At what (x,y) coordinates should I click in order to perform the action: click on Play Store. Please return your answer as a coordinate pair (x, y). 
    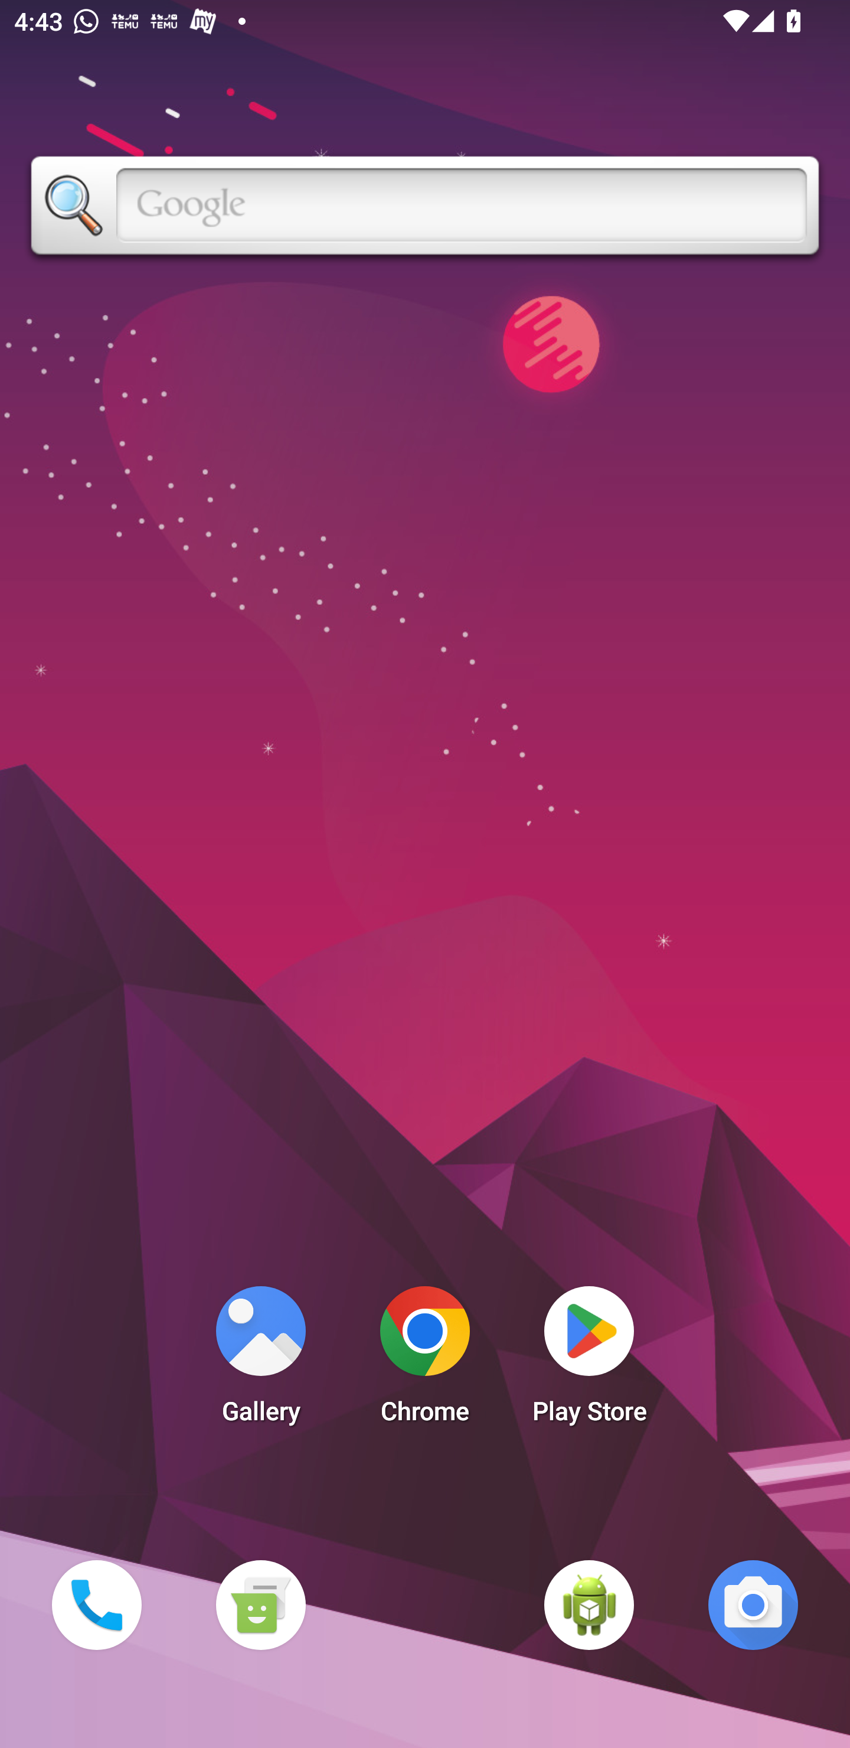
    Looking at the image, I should click on (589, 1361).